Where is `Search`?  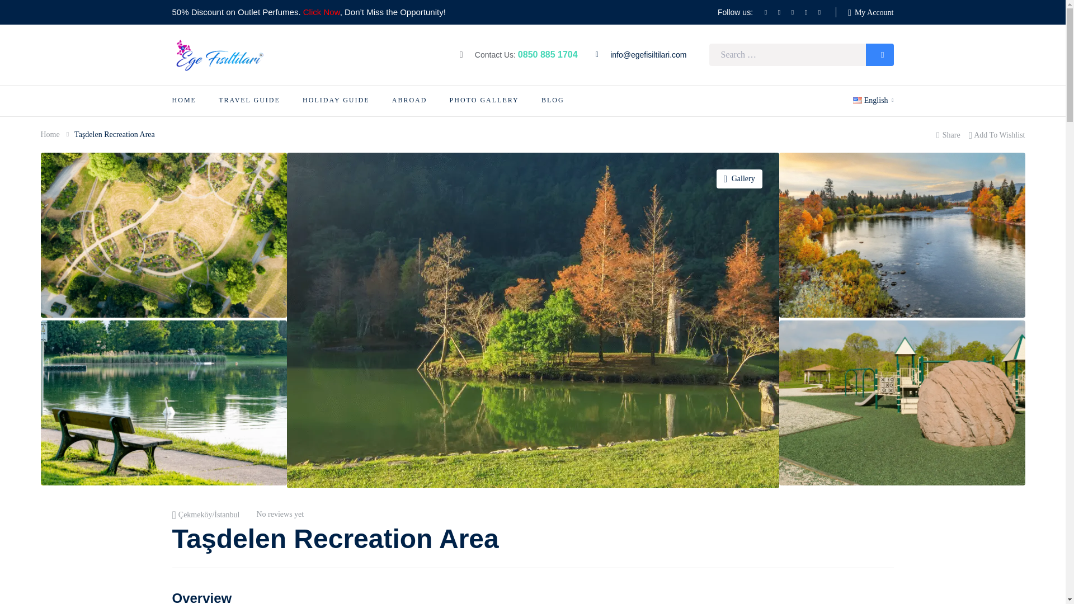
Search is located at coordinates (879, 54).